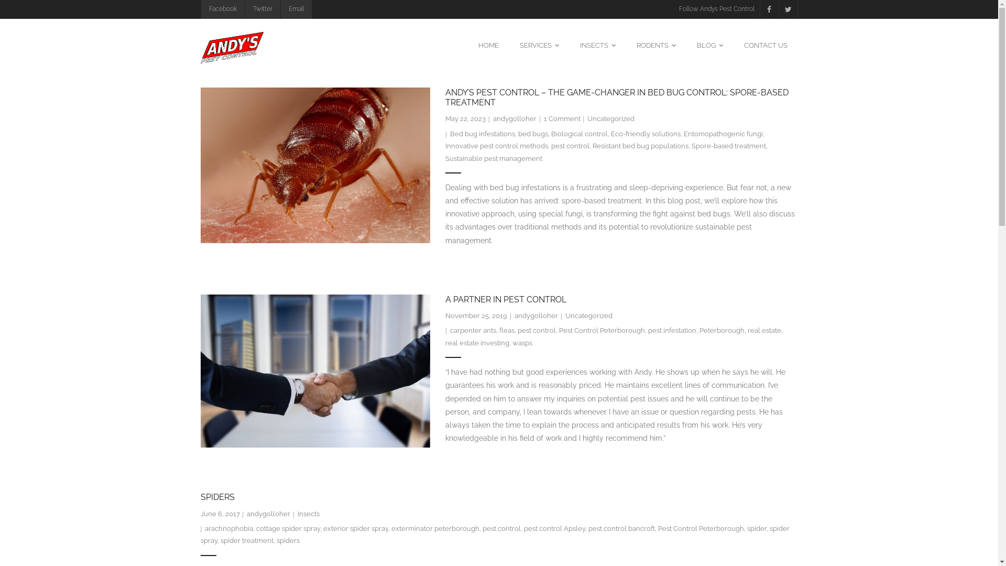  What do you see at coordinates (476, 315) in the screenshot?
I see `November 25, 2019` at bounding box center [476, 315].